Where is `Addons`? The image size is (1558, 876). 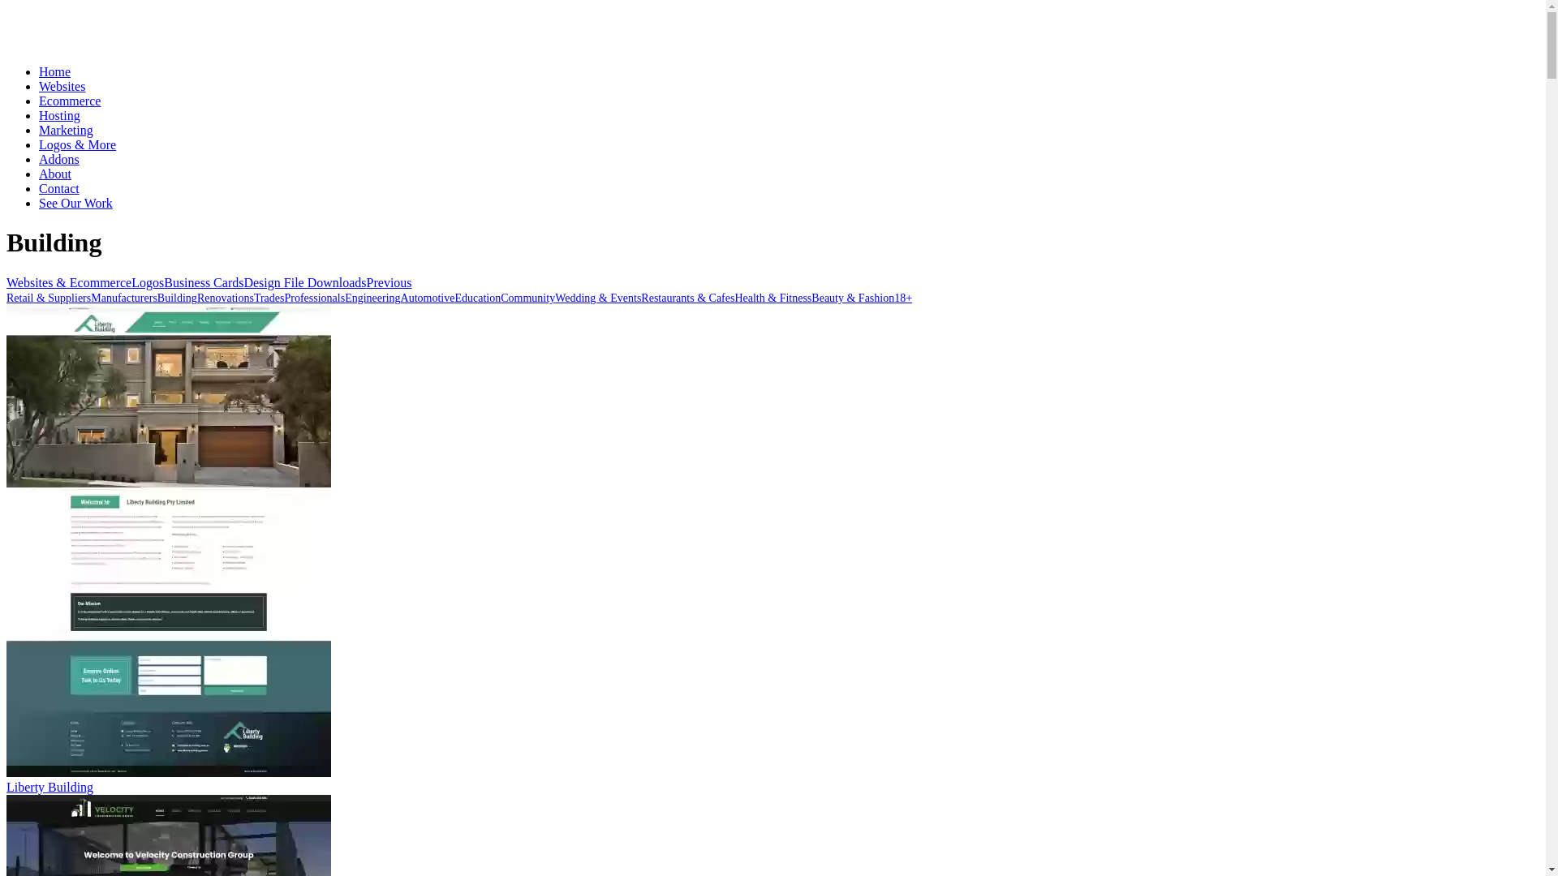
Addons is located at coordinates (59, 159).